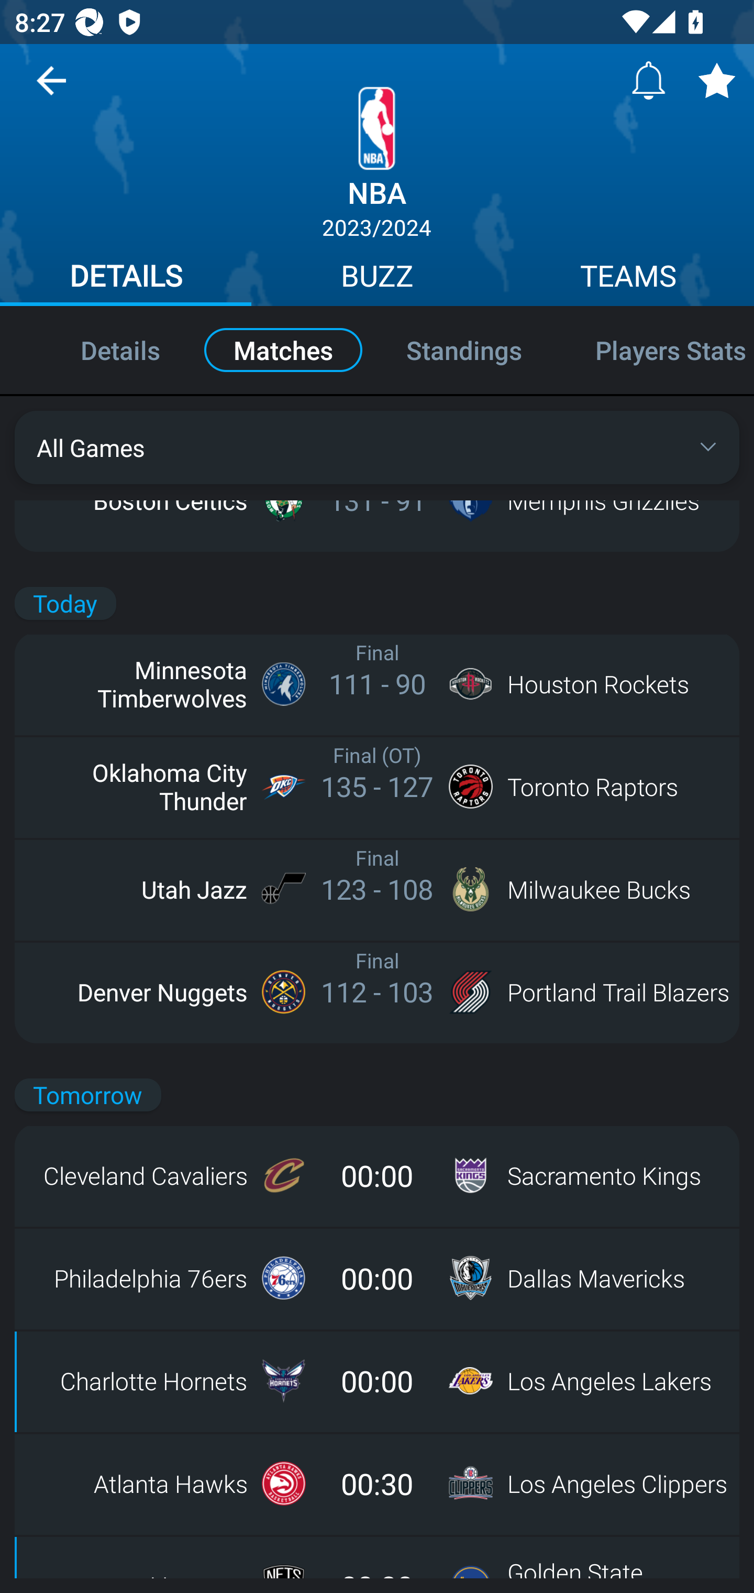 This screenshot has width=754, height=1593. Describe the element at coordinates (377, 1175) in the screenshot. I see `Cleveland Cavaliers 00:00 Sacramento Kings` at that location.